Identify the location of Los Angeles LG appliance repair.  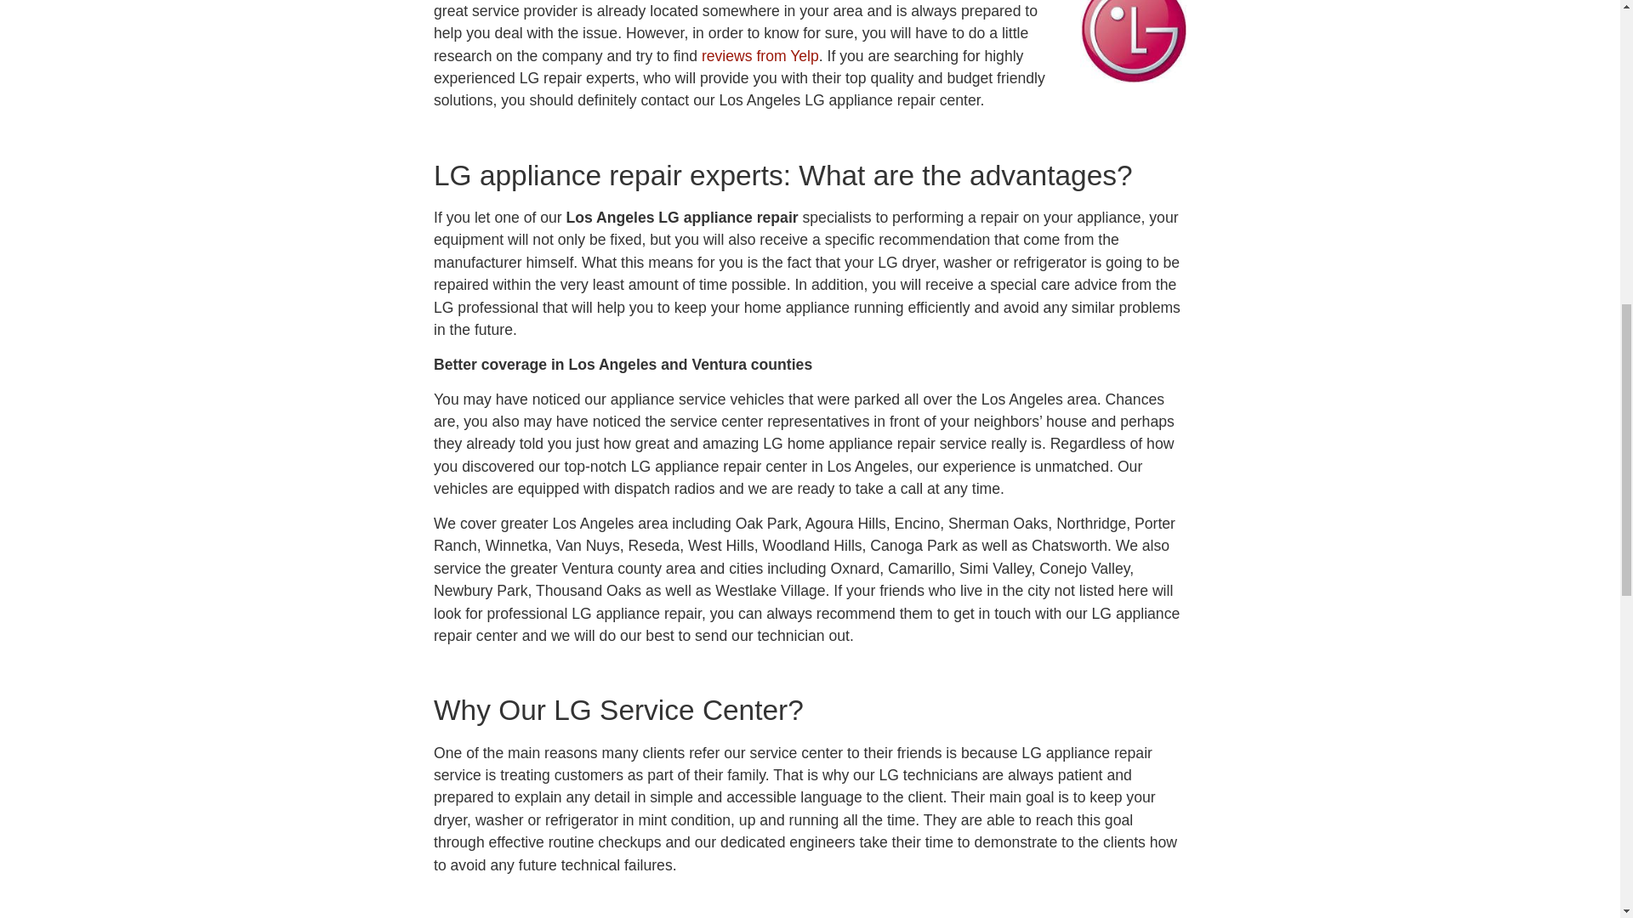
(1133, 42).